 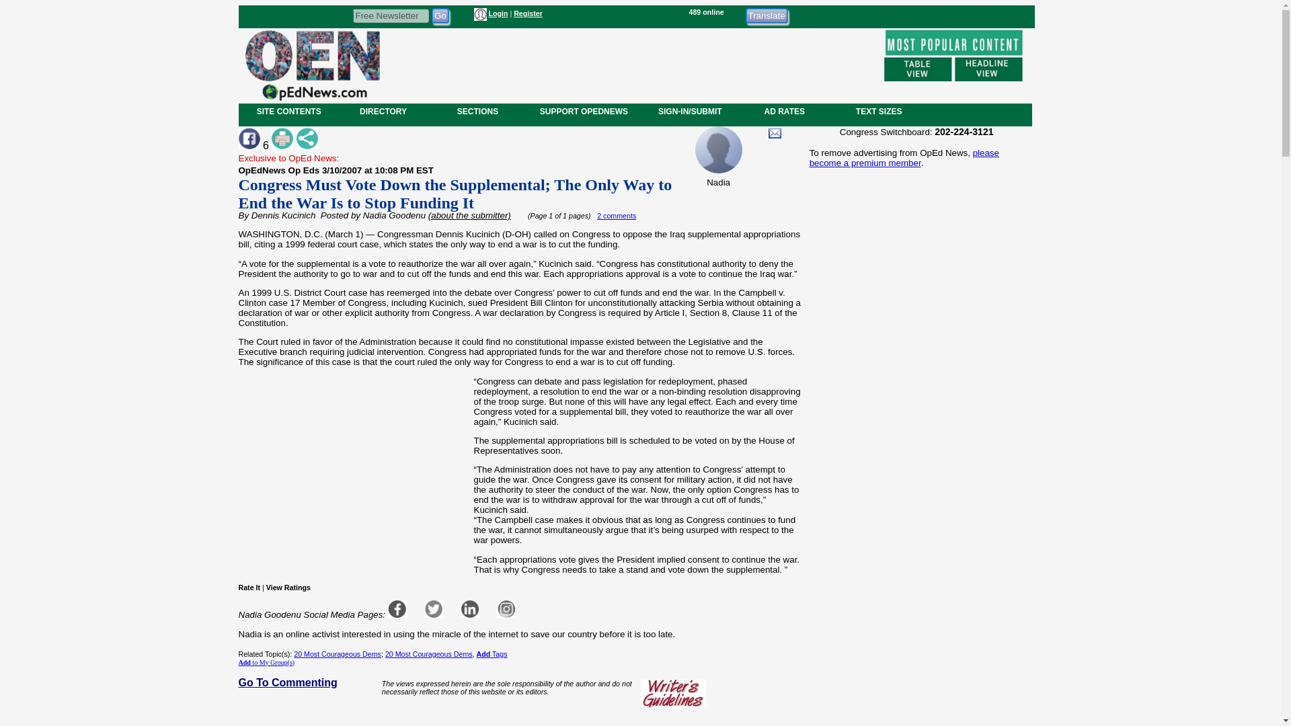 What do you see at coordinates (528, 13) in the screenshot?
I see `Register` at bounding box center [528, 13].